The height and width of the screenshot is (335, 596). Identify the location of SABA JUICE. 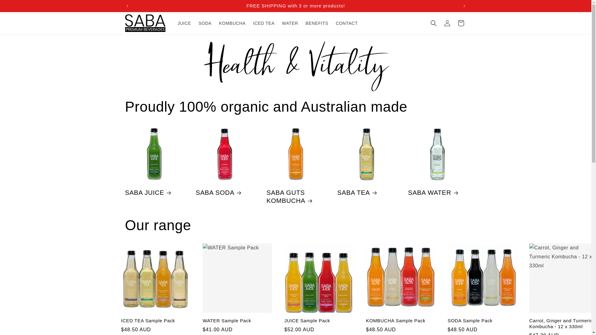
(154, 192).